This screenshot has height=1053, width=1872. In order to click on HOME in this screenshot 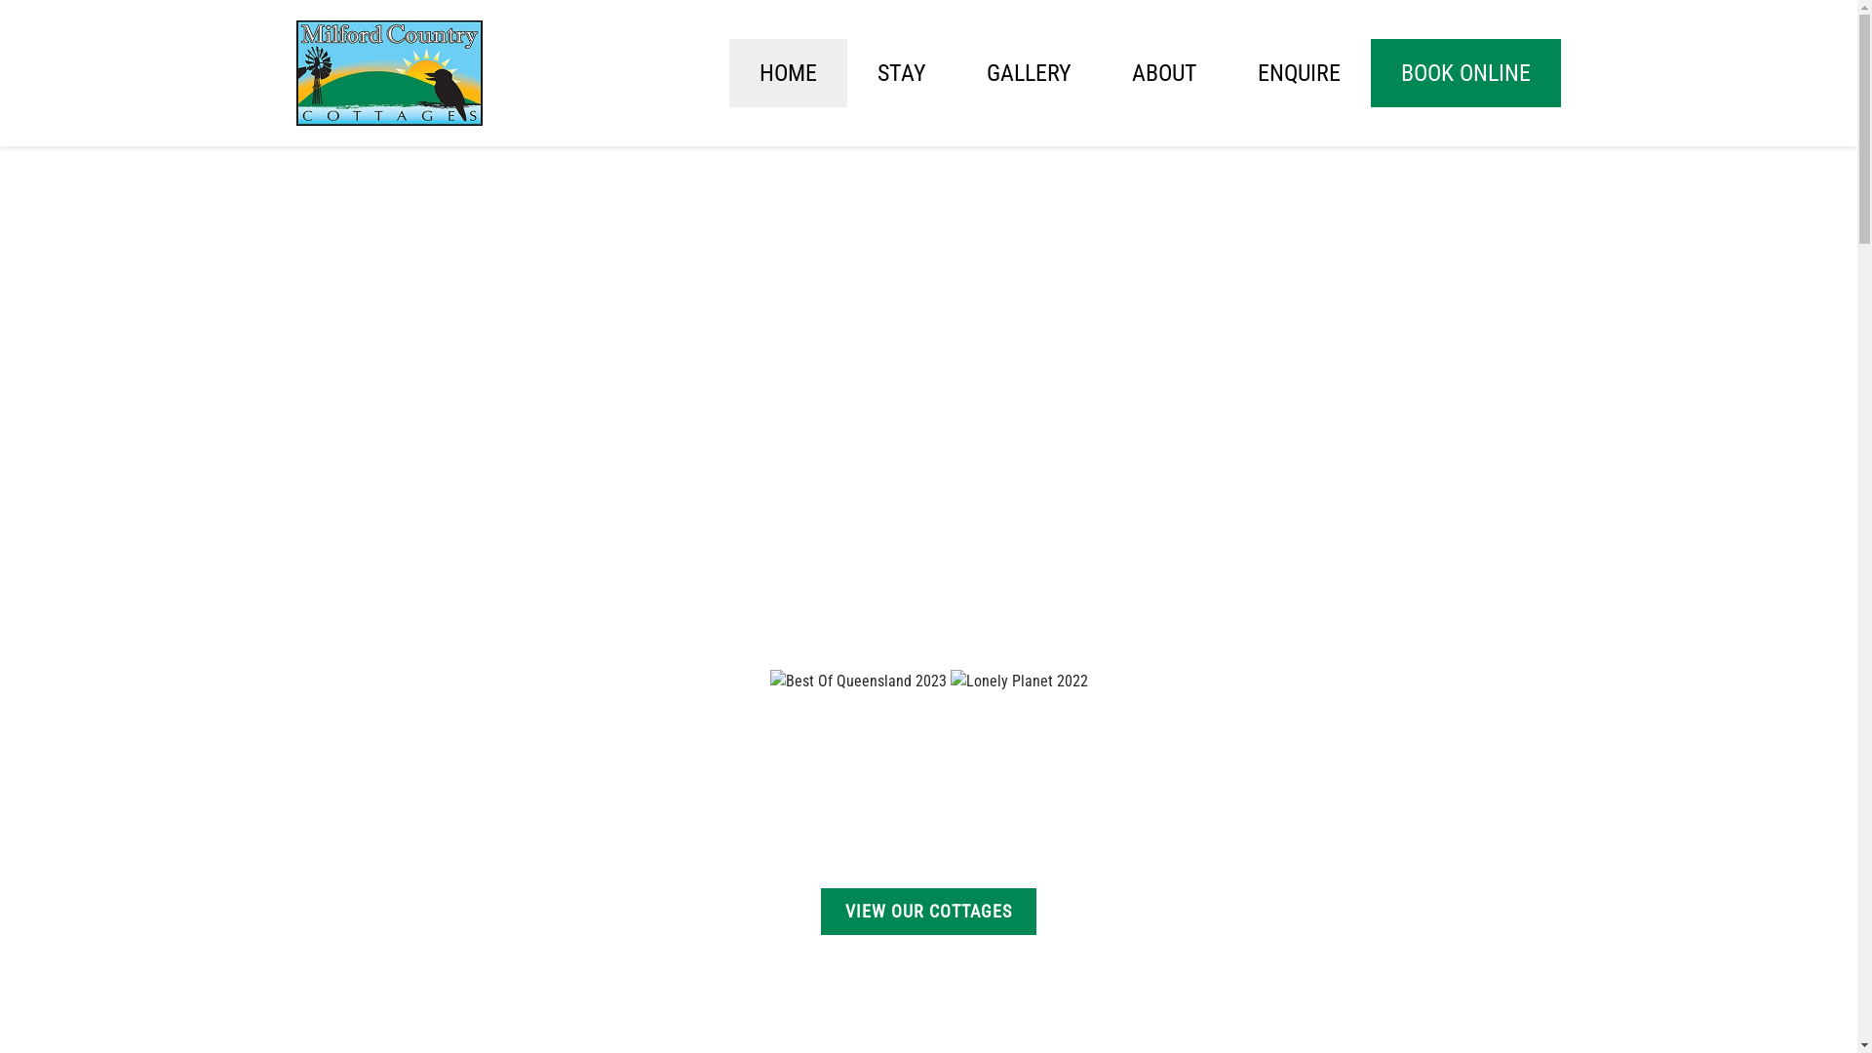, I will do `click(788, 73)`.